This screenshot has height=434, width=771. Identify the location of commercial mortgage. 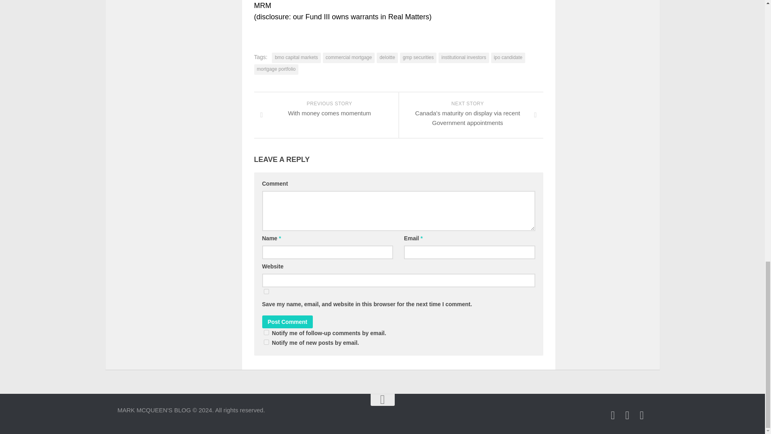
(349, 57).